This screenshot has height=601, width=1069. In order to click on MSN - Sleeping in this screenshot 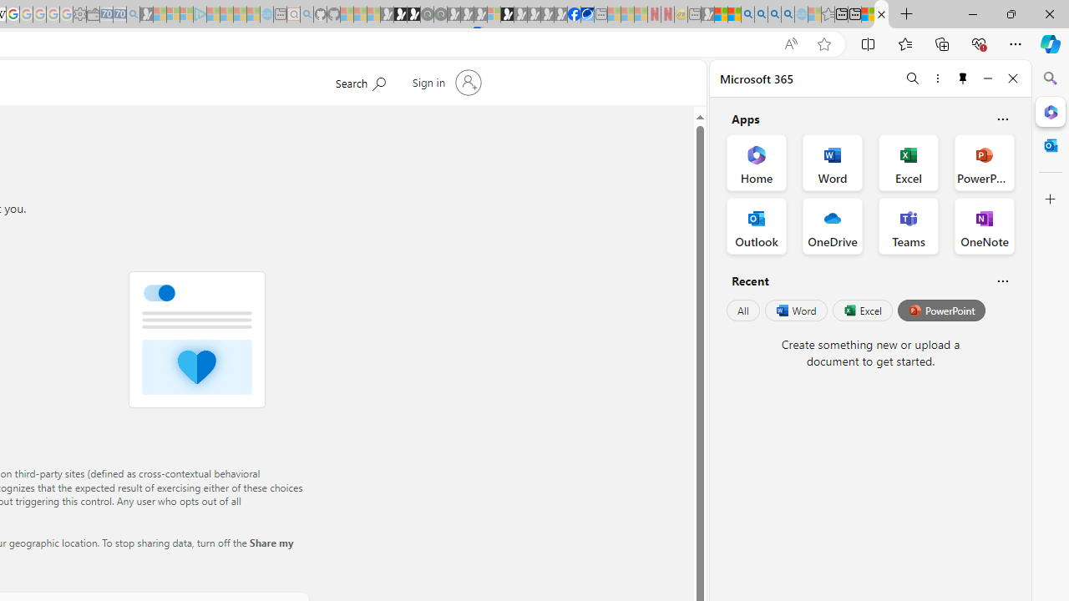, I will do `click(707, 15)`.